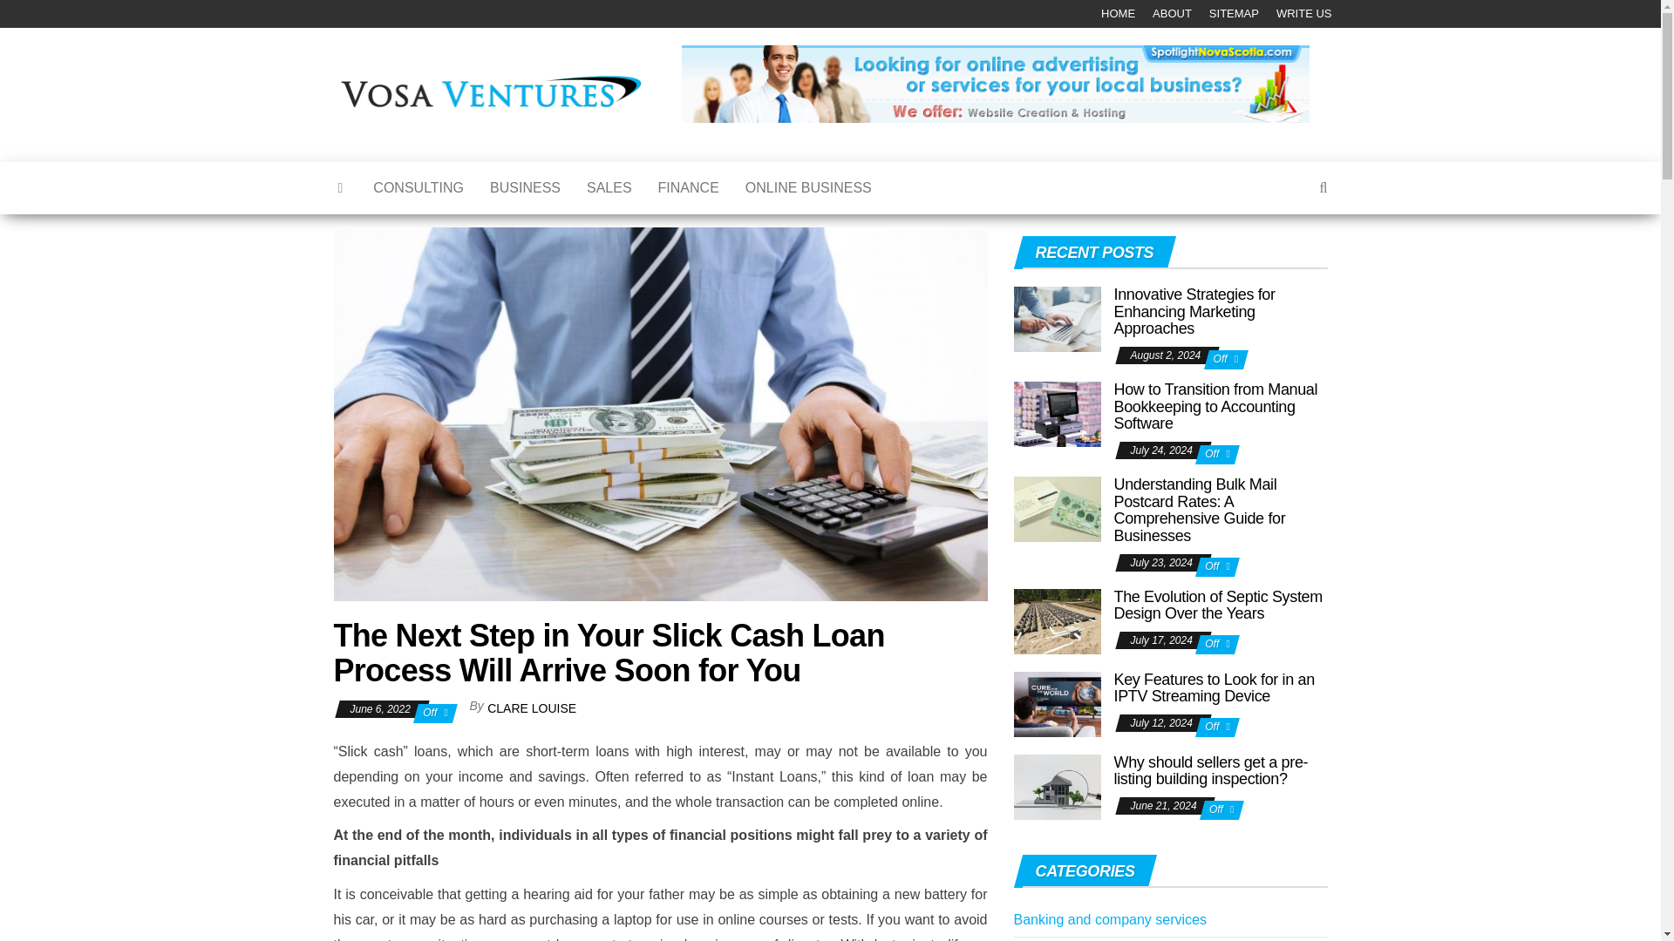 This screenshot has height=941, width=1674. What do you see at coordinates (1233, 14) in the screenshot?
I see `Sitemap` at bounding box center [1233, 14].